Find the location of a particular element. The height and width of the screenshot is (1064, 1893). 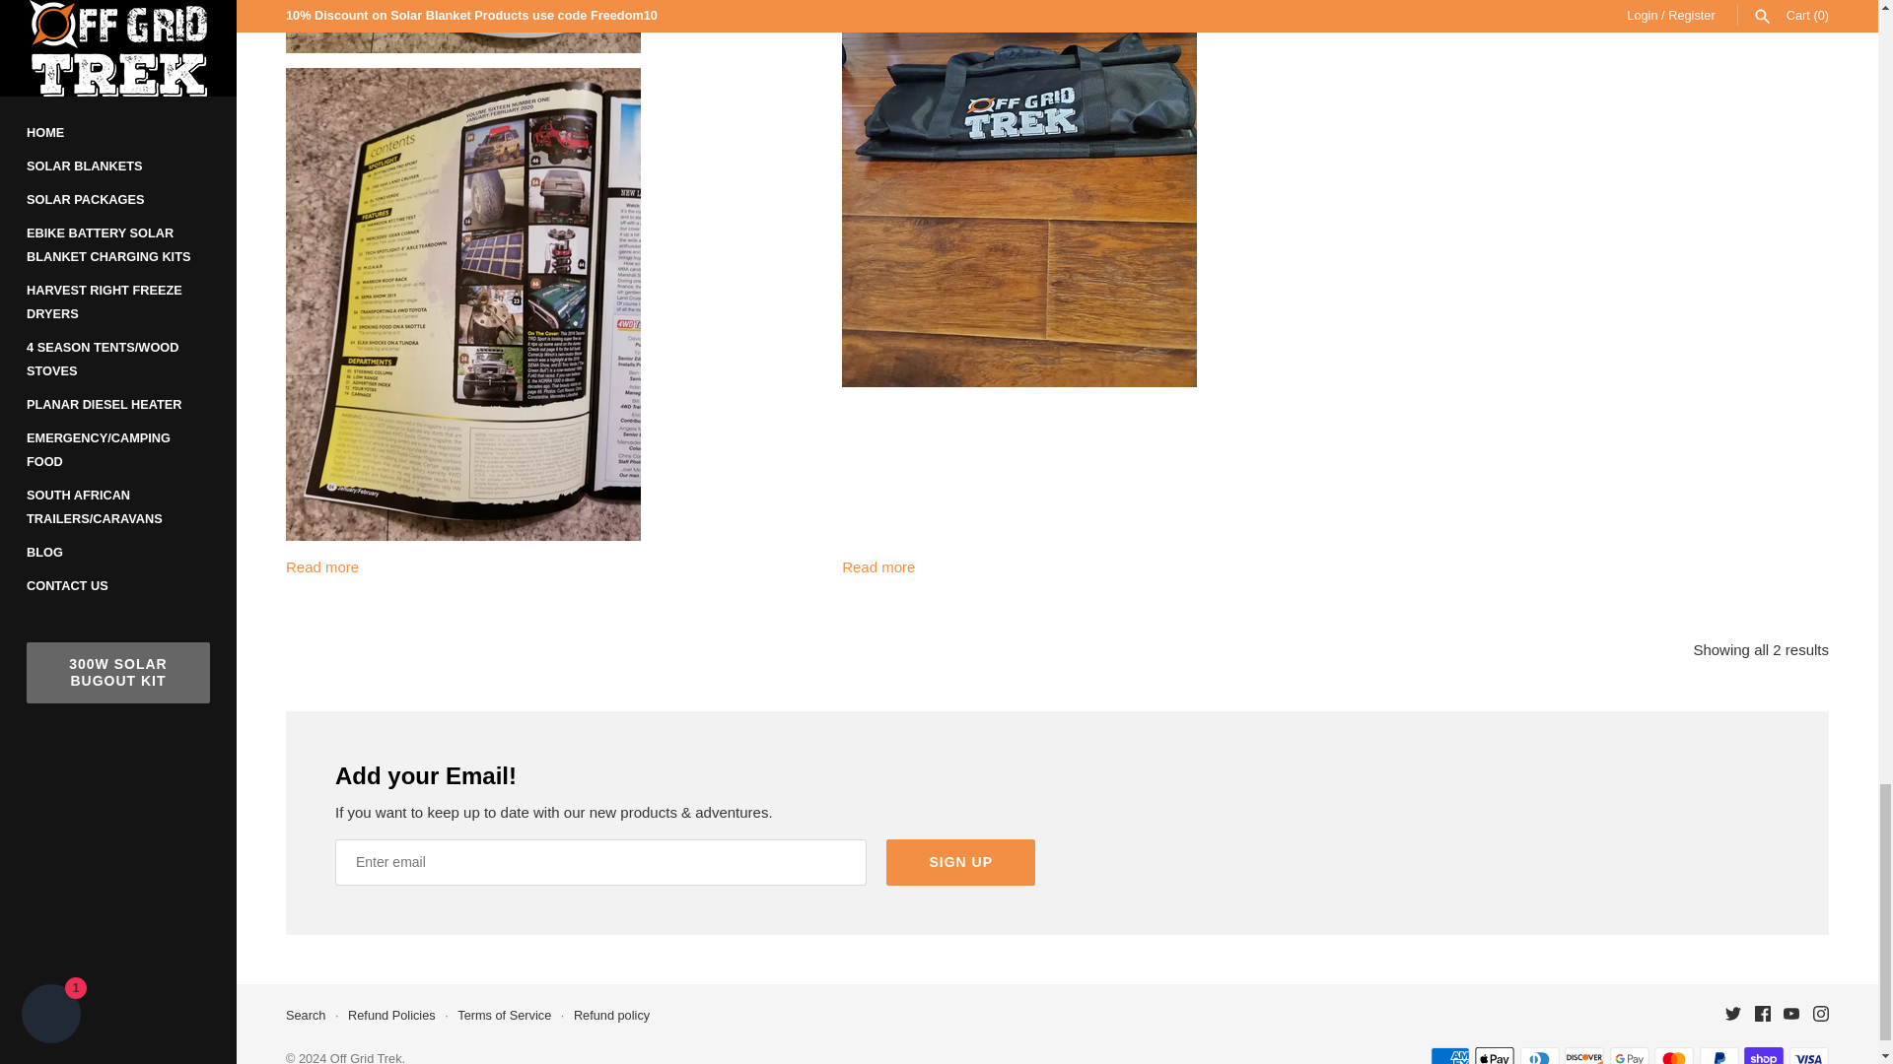

Diners Club is located at coordinates (1540, 1055).